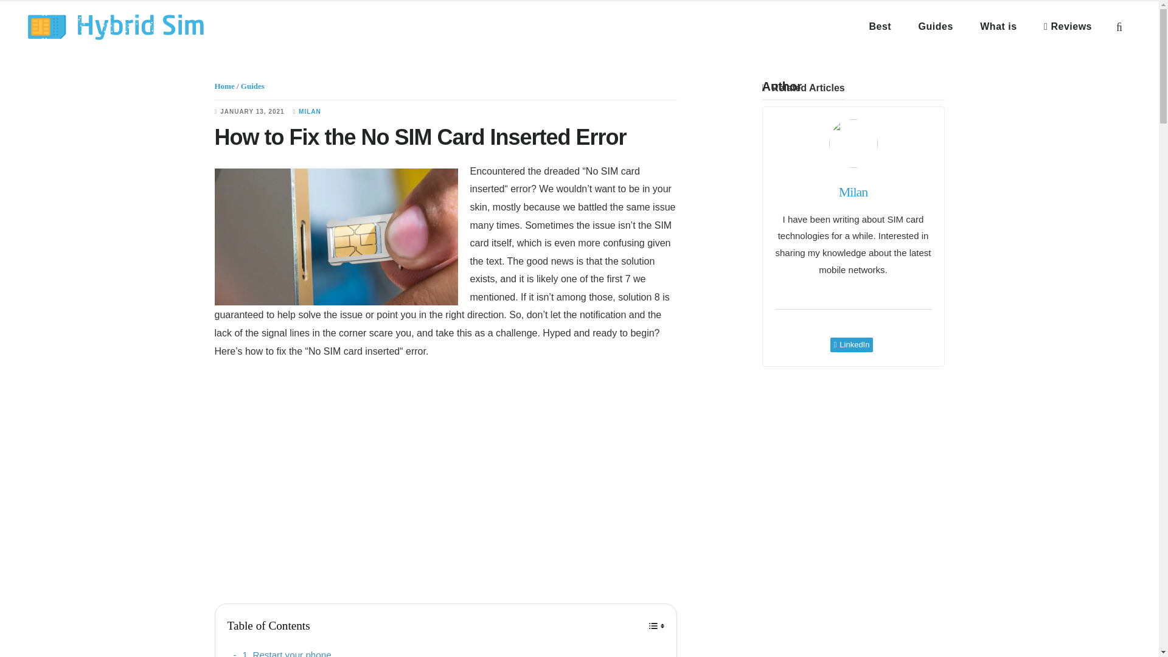 This screenshot has width=1168, height=657. I want to click on 1. Restart your phone, so click(282, 652).